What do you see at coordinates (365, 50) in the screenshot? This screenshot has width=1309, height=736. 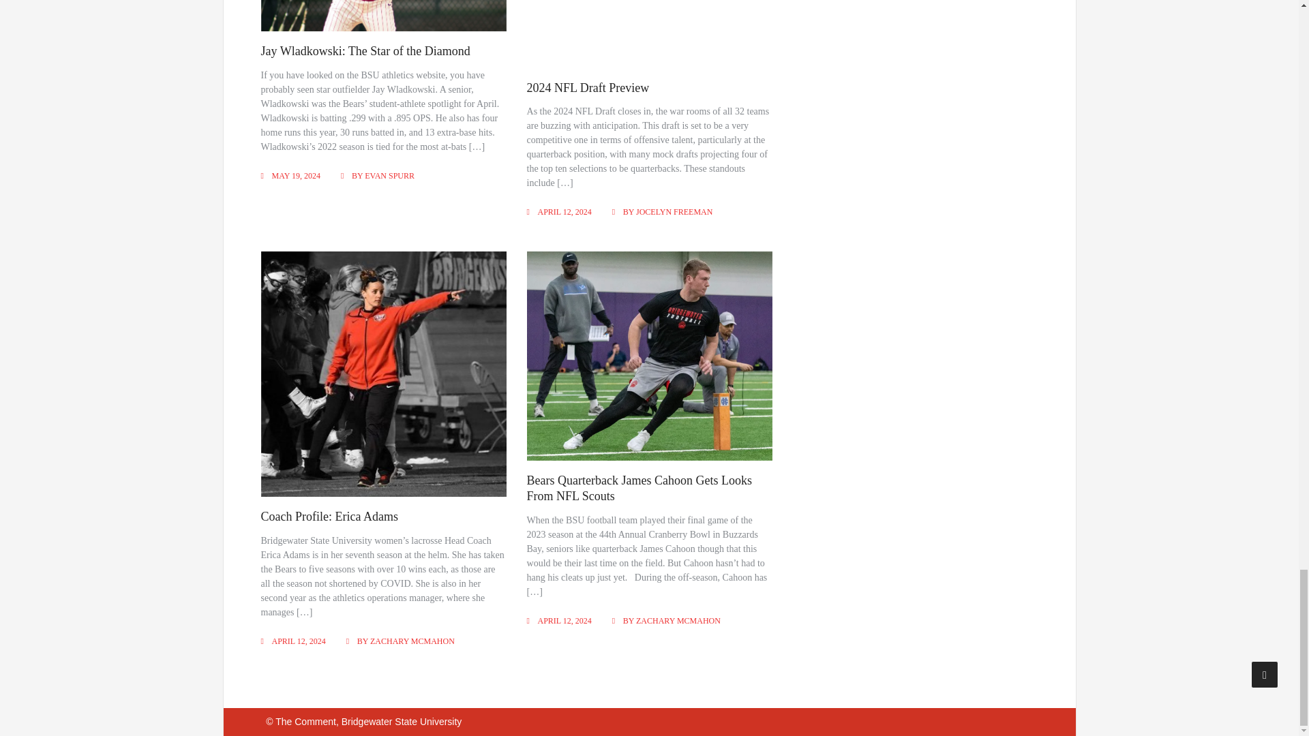 I see `Jay Wladkowski: The Star of the Diamond` at bounding box center [365, 50].